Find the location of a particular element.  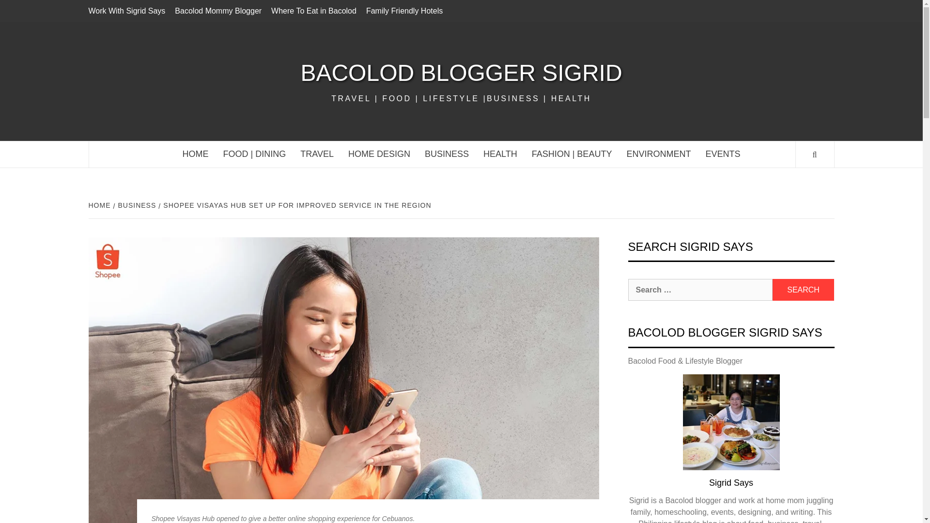

Search is located at coordinates (803, 290).